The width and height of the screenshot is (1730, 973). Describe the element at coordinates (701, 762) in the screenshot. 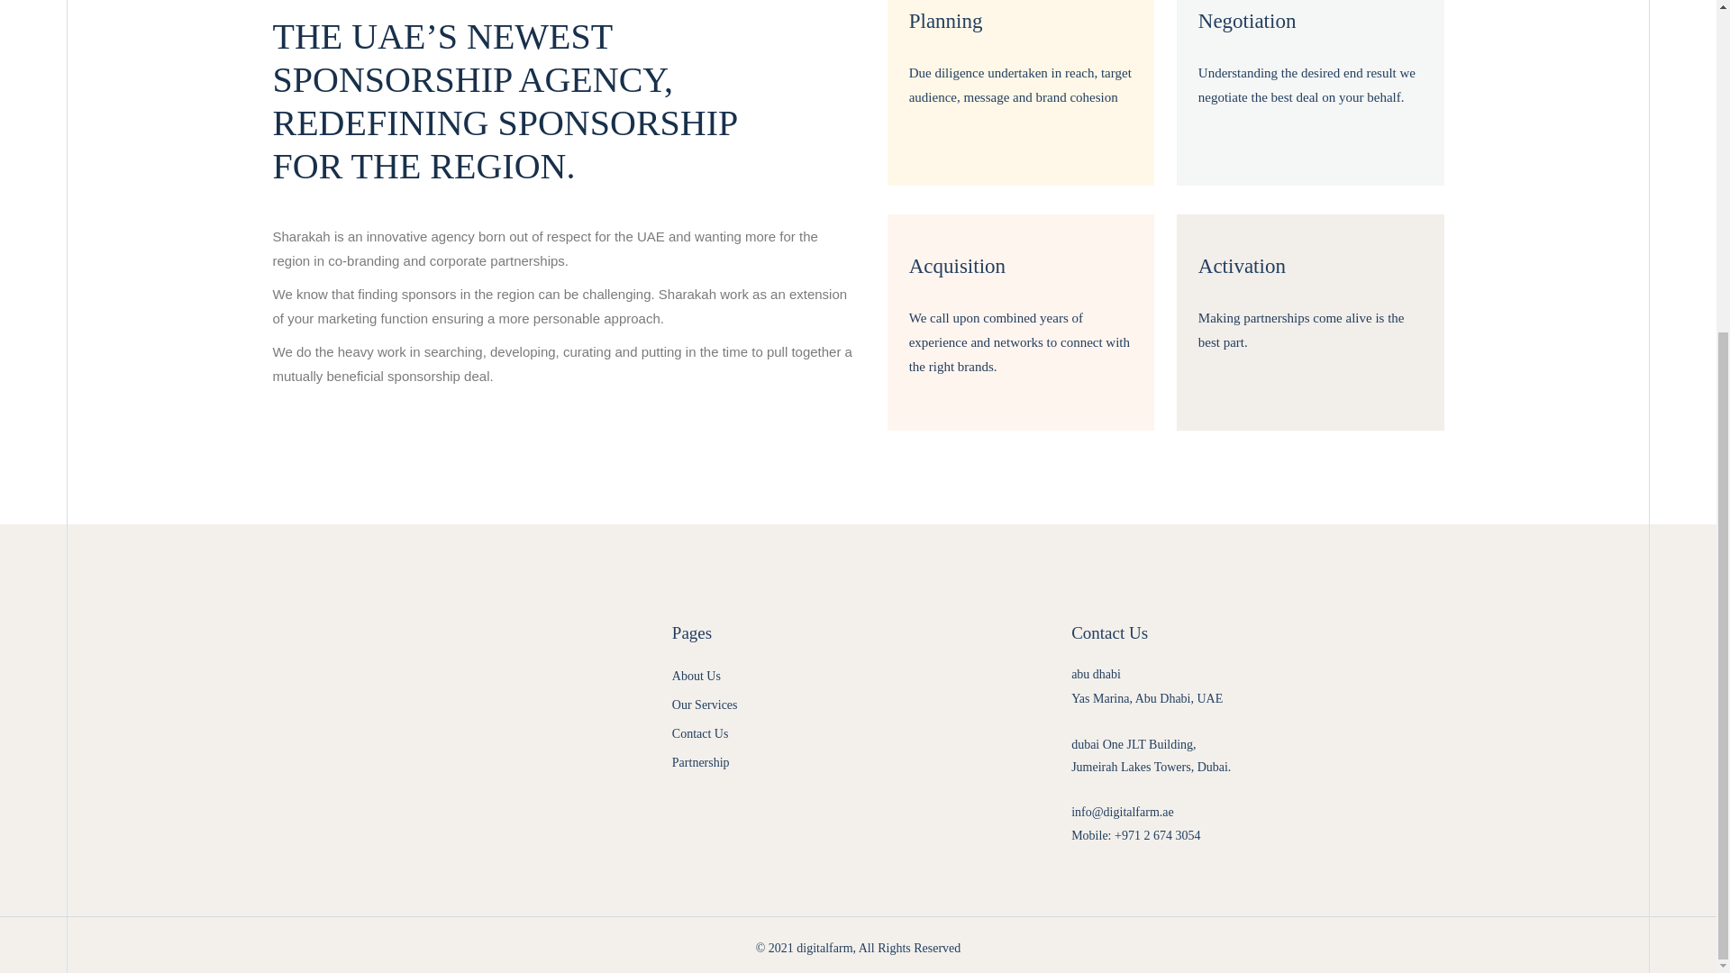

I see `digitalfarm` at that location.